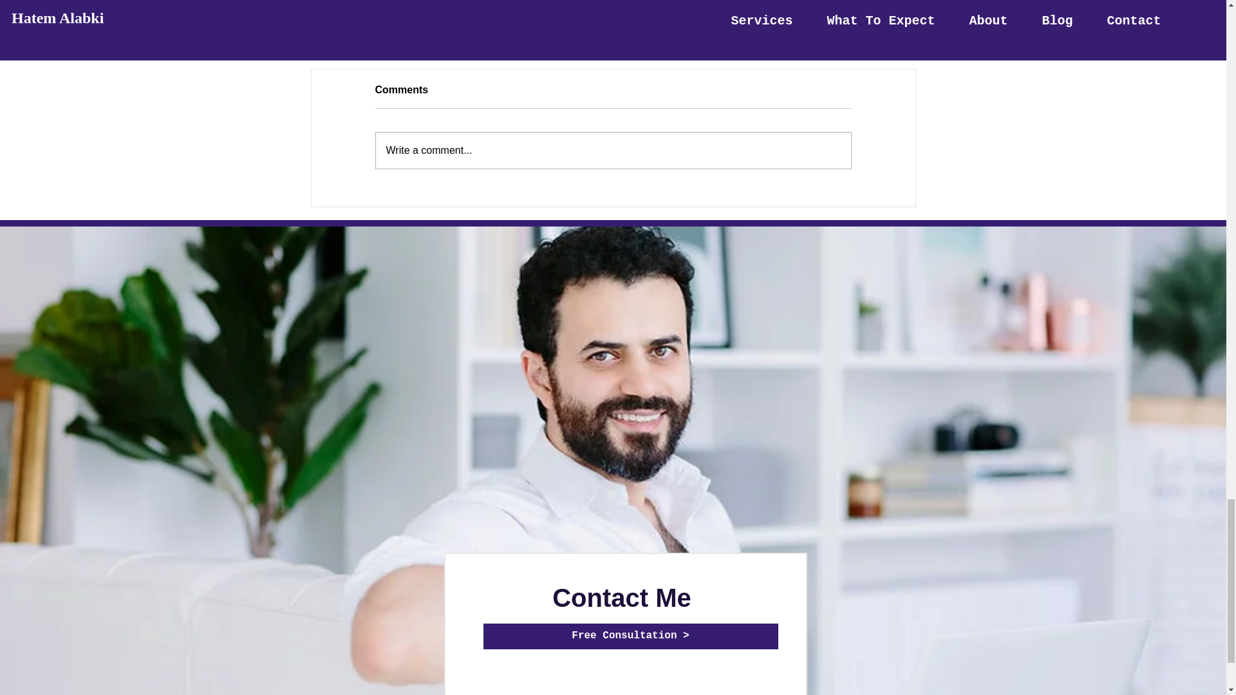 This screenshot has width=1236, height=695. What do you see at coordinates (474, 23) in the screenshot?
I see `Post not marked as liked` at bounding box center [474, 23].